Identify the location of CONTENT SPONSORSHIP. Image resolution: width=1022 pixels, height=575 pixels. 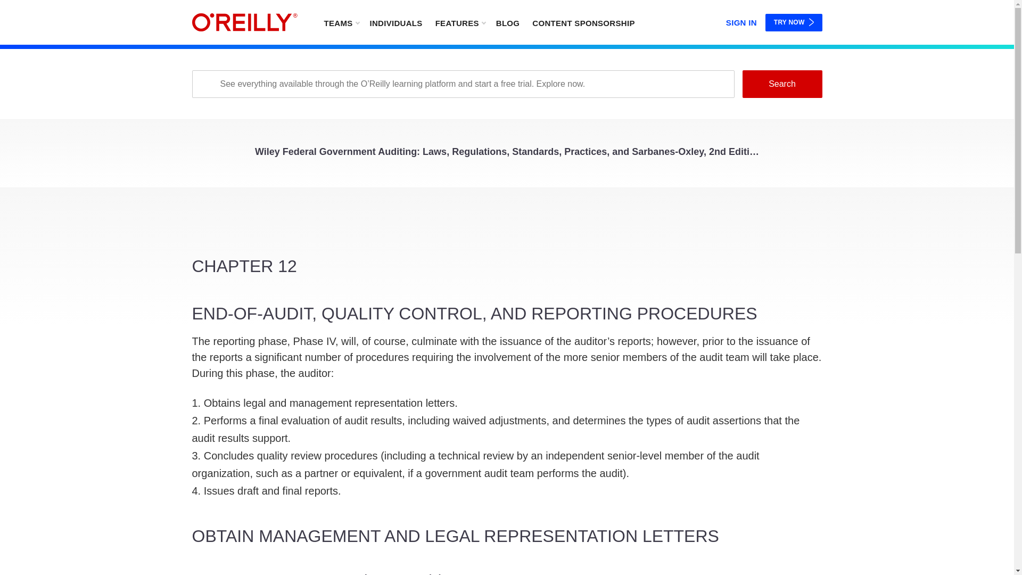
(583, 22).